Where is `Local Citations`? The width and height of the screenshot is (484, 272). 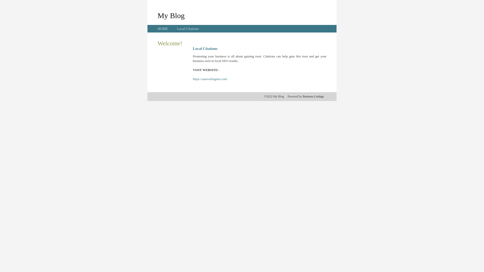 Local Citations is located at coordinates (188, 29).